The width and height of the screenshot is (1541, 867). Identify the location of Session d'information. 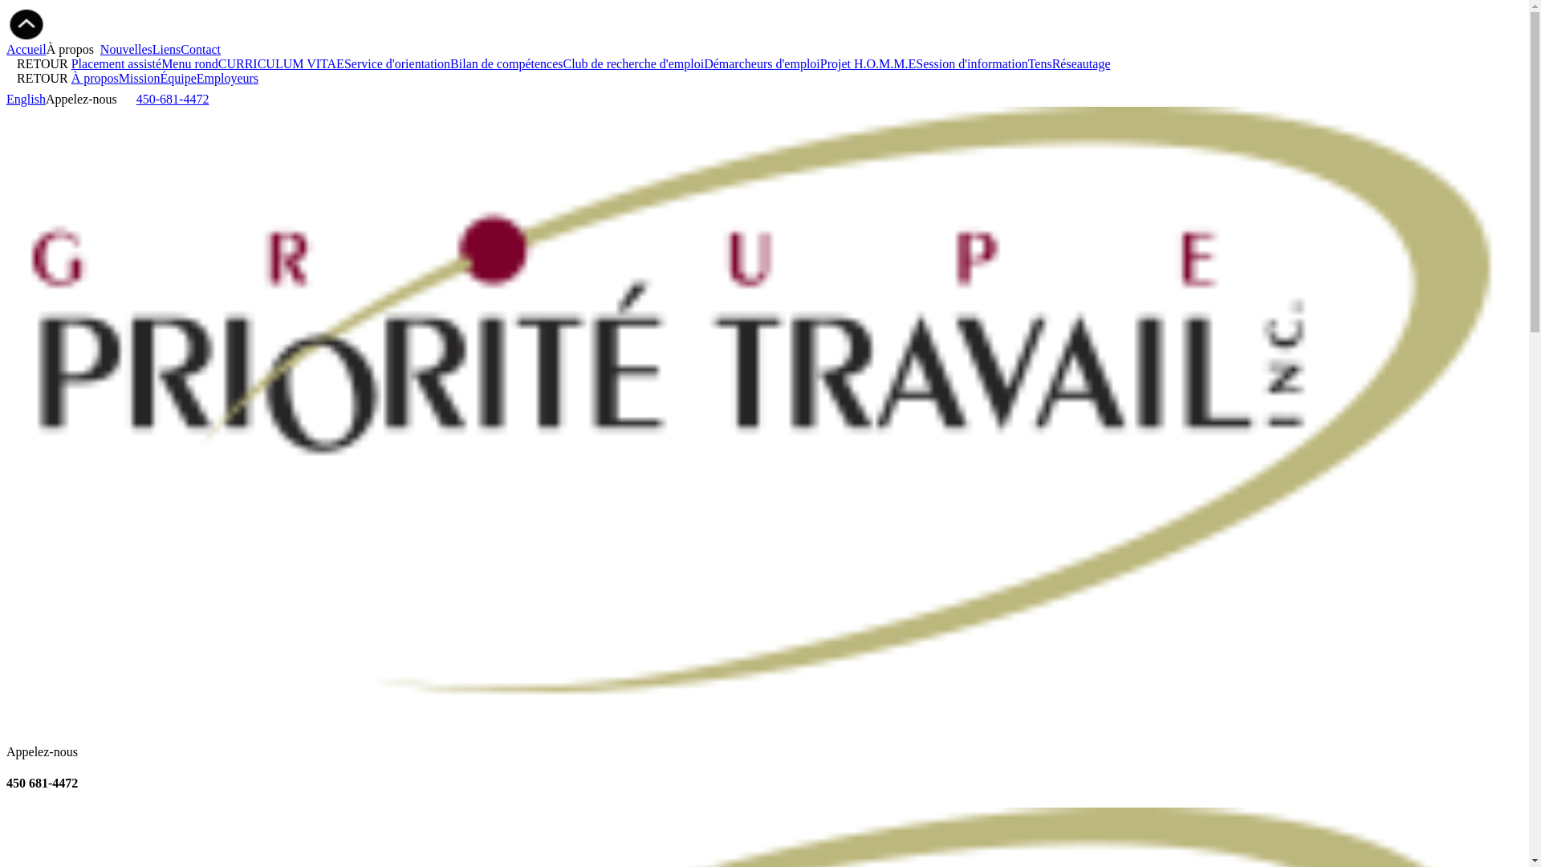
(971, 64).